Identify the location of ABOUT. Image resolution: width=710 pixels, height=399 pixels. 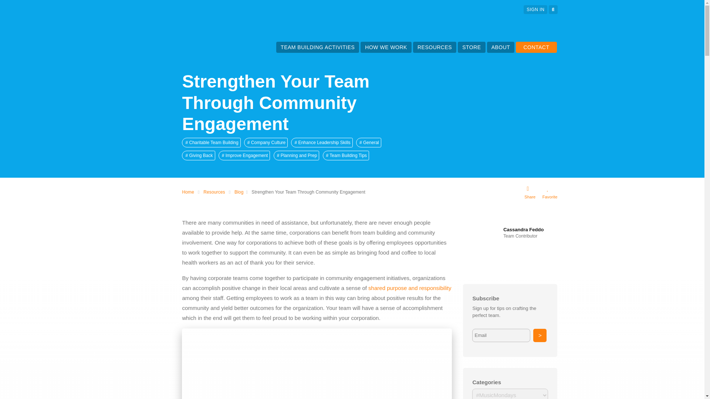
(501, 47).